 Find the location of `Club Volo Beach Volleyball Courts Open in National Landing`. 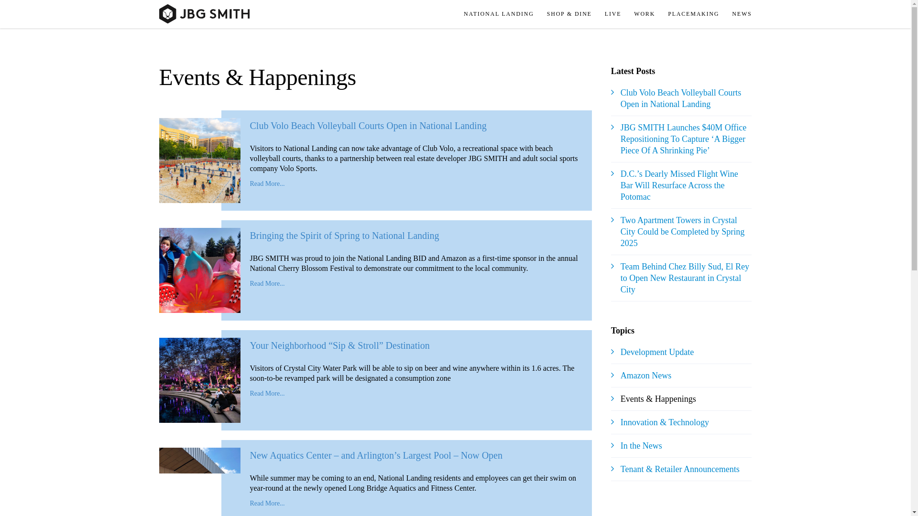

Club Volo Beach Volleyball Courts Open in National Landing is located at coordinates (368, 125).